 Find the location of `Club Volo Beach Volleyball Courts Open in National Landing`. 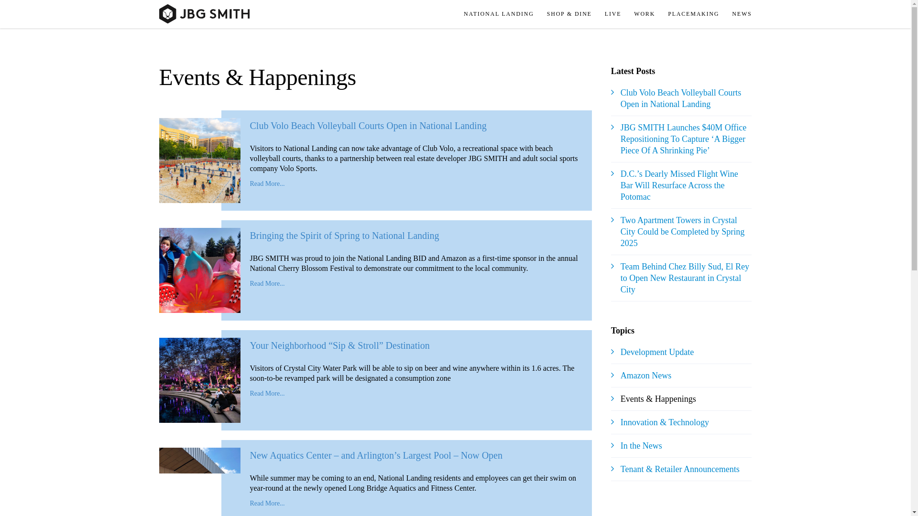

Club Volo Beach Volleyball Courts Open in National Landing is located at coordinates (368, 125).